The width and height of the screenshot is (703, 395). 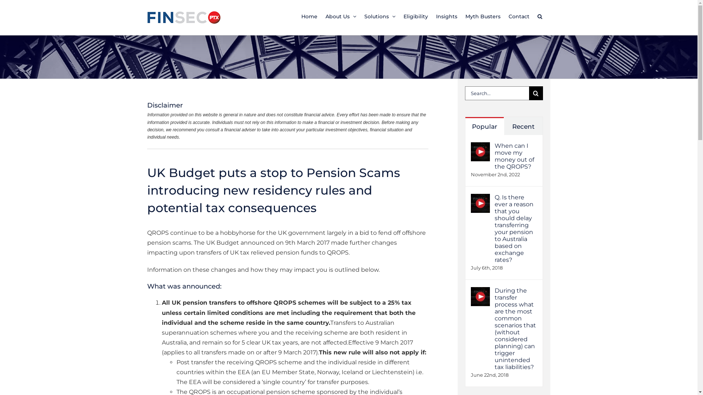 What do you see at coordinates (540, 16) in the screenshot?
I see `Search` at bounding box center [540, 16].